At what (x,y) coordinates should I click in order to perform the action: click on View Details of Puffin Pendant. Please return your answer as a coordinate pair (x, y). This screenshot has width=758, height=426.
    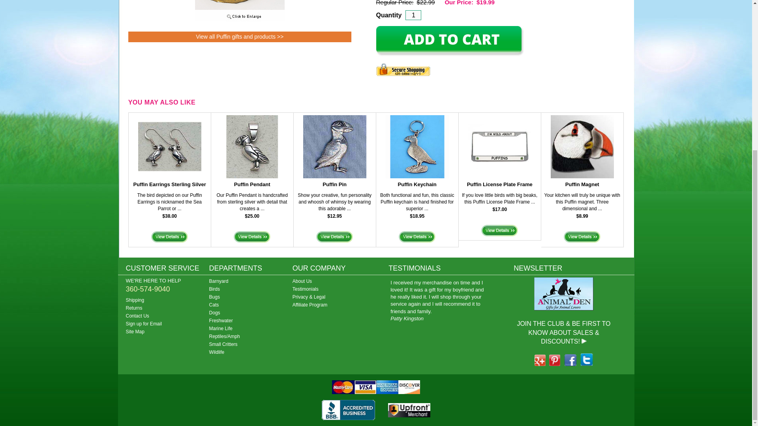
    Looking at the image, I should click on (252, 237).